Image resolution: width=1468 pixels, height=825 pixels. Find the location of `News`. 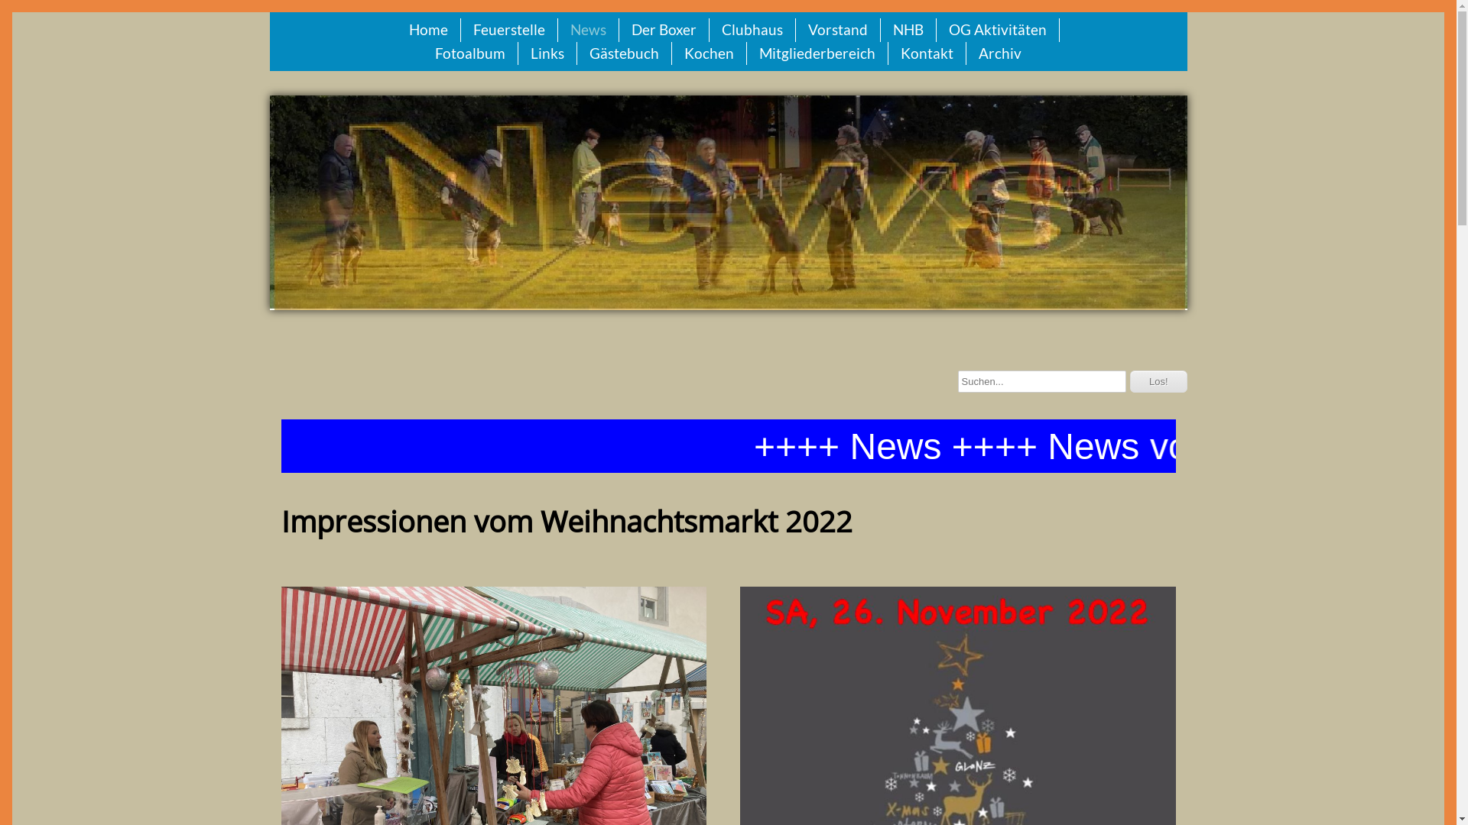

News is located at coordinates (589, 31).